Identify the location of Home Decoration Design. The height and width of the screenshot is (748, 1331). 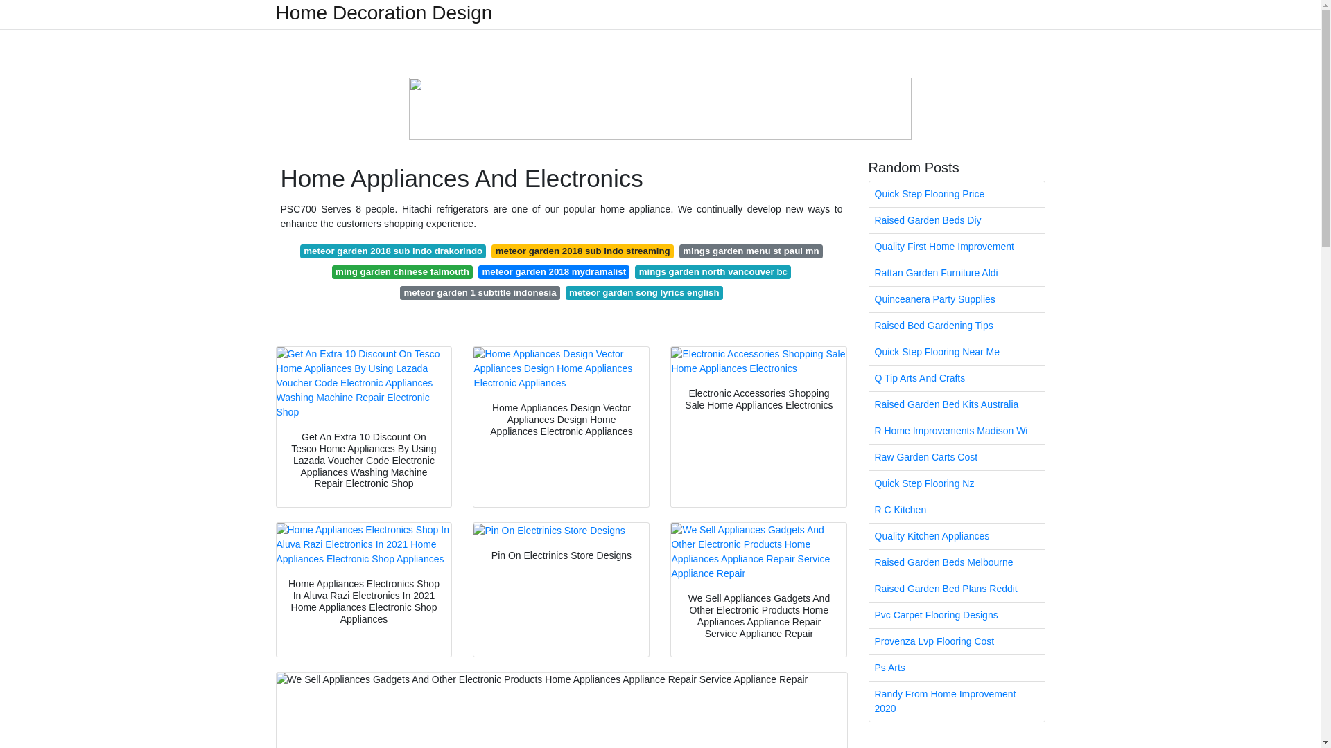
(384, 12).